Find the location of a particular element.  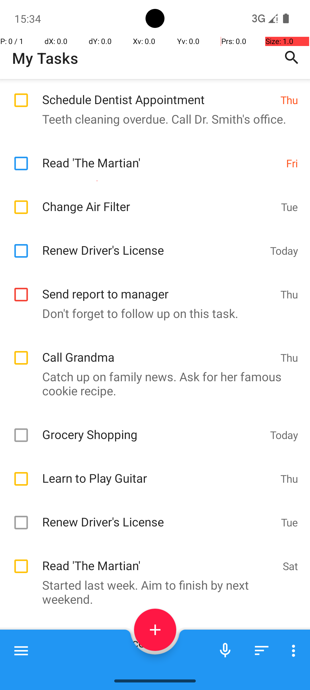

Learn to Play Guitar is located at coordinates (158, 472).